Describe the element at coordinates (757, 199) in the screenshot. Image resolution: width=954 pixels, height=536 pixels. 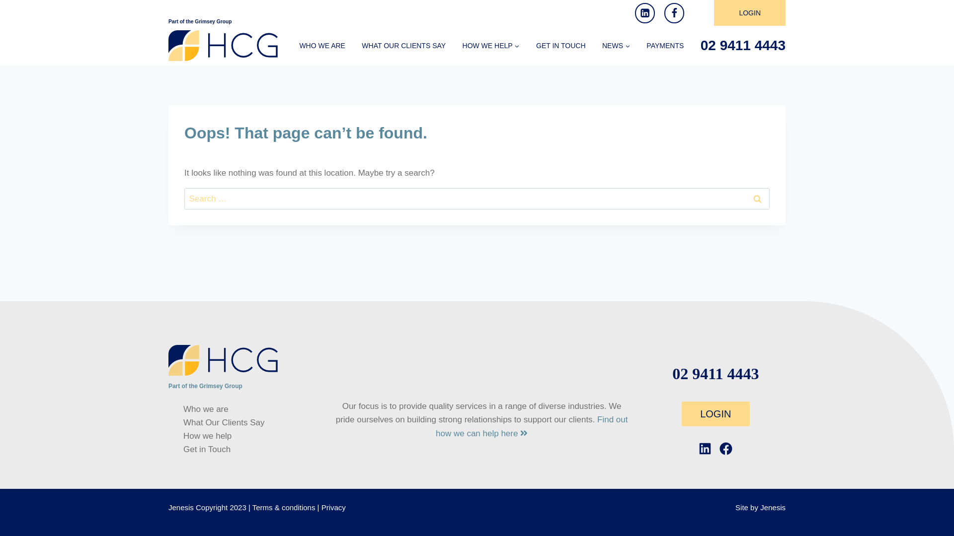
I see `Search` at that location.